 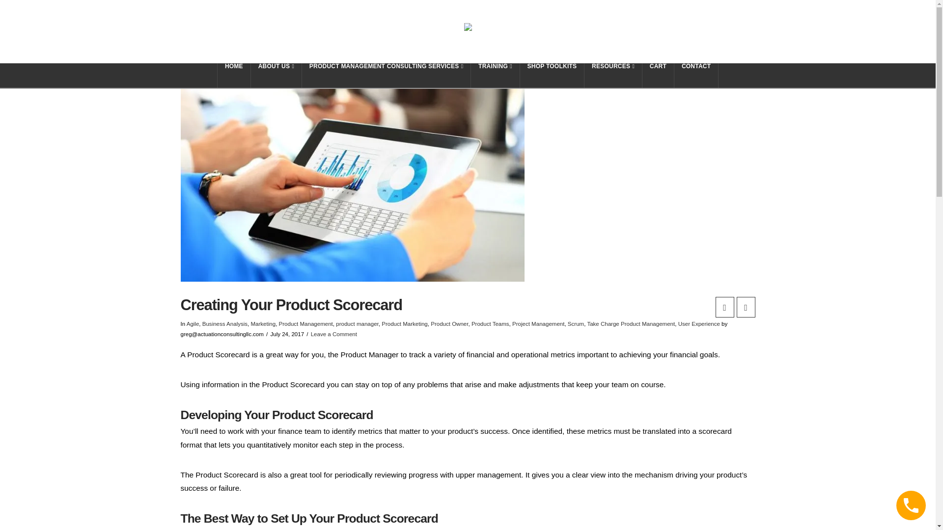 What do you see at coordinates (386, 76) in the screenshot?
I see `PRODUCT MANAGEMENT CONSULTING SERVICES` at bounding box center [386, 76].